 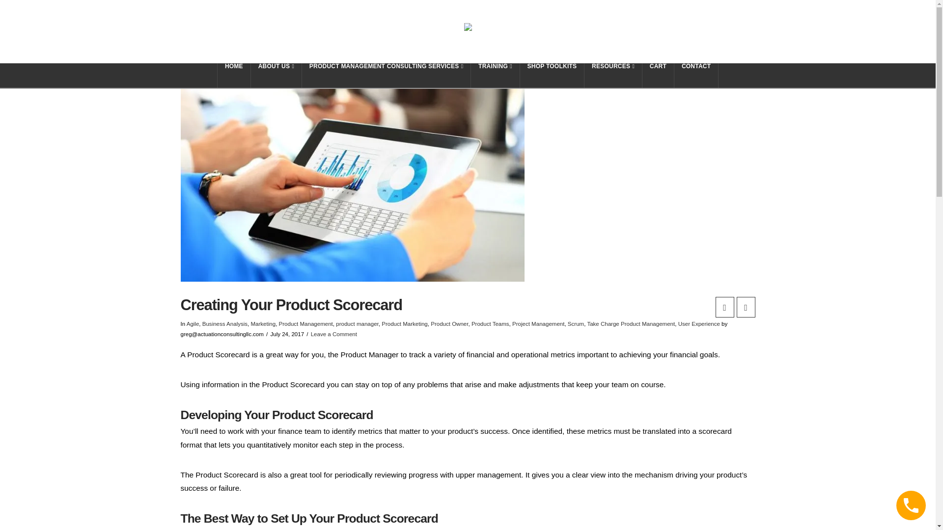 What do you see at coordinates (386, 76) in the screenshot?
I see `PRODUCT MANAGEMENT CONSULTING SERVICES` at bounding box center [386, 76].